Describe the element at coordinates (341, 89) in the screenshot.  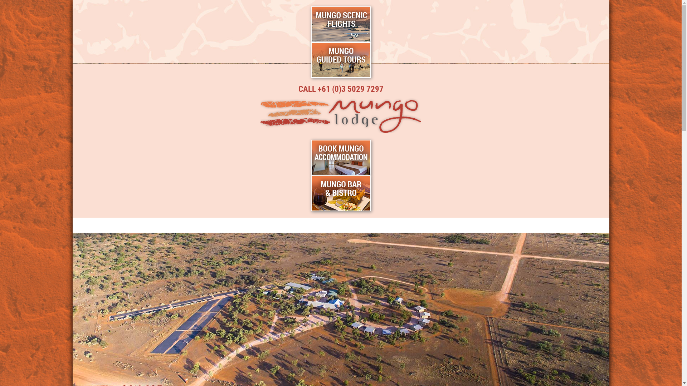
I see `CALL +61 (0)3 5029 7297` at that location.